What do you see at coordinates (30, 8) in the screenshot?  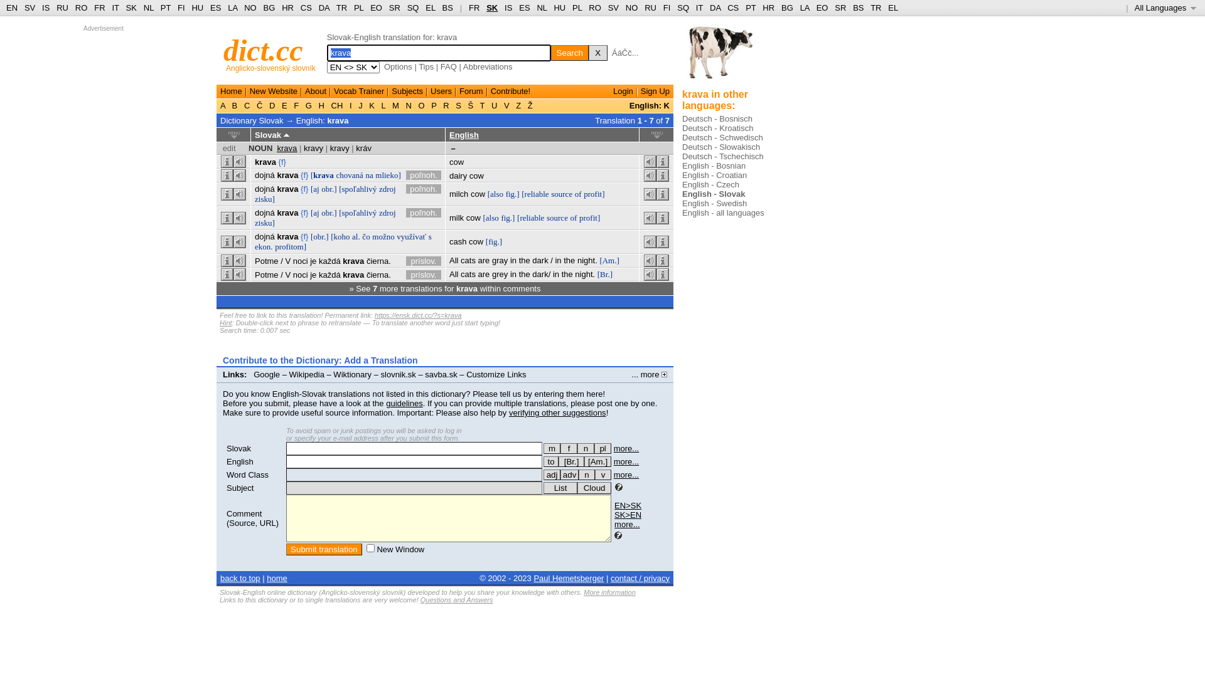 I see `SV` at bounding box center [30, 8].